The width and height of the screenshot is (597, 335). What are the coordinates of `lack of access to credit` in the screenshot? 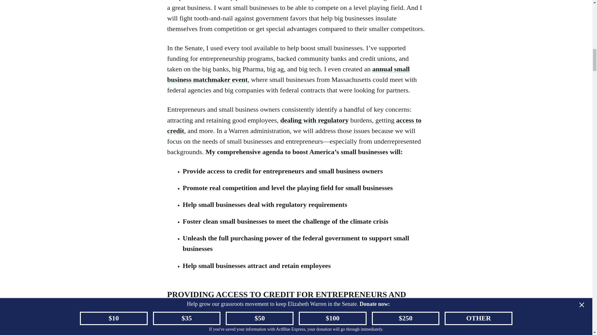 It's located at (347, 318).